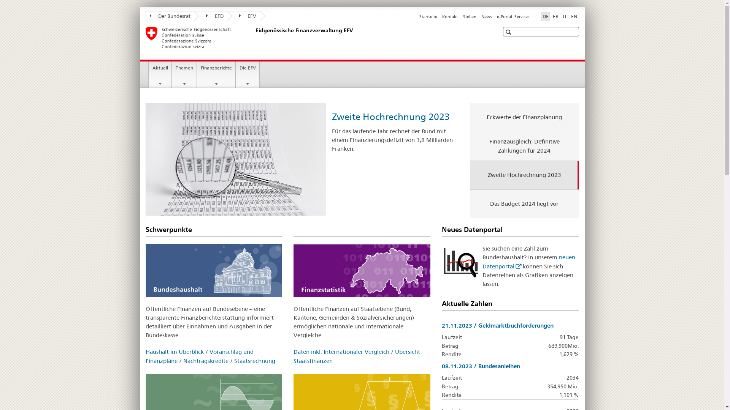 The image size is (730, 410). Describe the element at coordinates (481, 366) in the screenshot. I see `08.11.2023 / Bundesanleihen` at that location.